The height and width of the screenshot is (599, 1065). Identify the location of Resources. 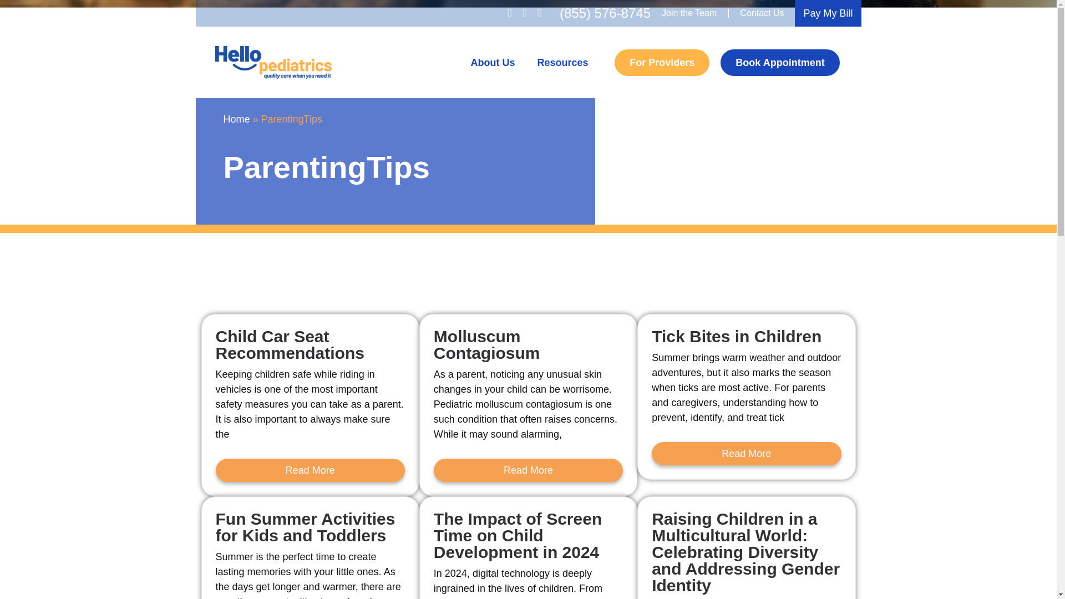
(562, 62).